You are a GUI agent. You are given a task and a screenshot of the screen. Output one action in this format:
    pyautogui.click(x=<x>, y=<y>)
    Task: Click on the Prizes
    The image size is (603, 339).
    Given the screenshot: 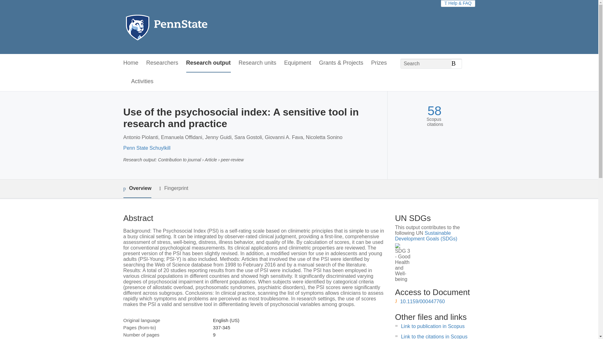 What is the action you would take?
    pyautogui.click(x=379, y=63)
    